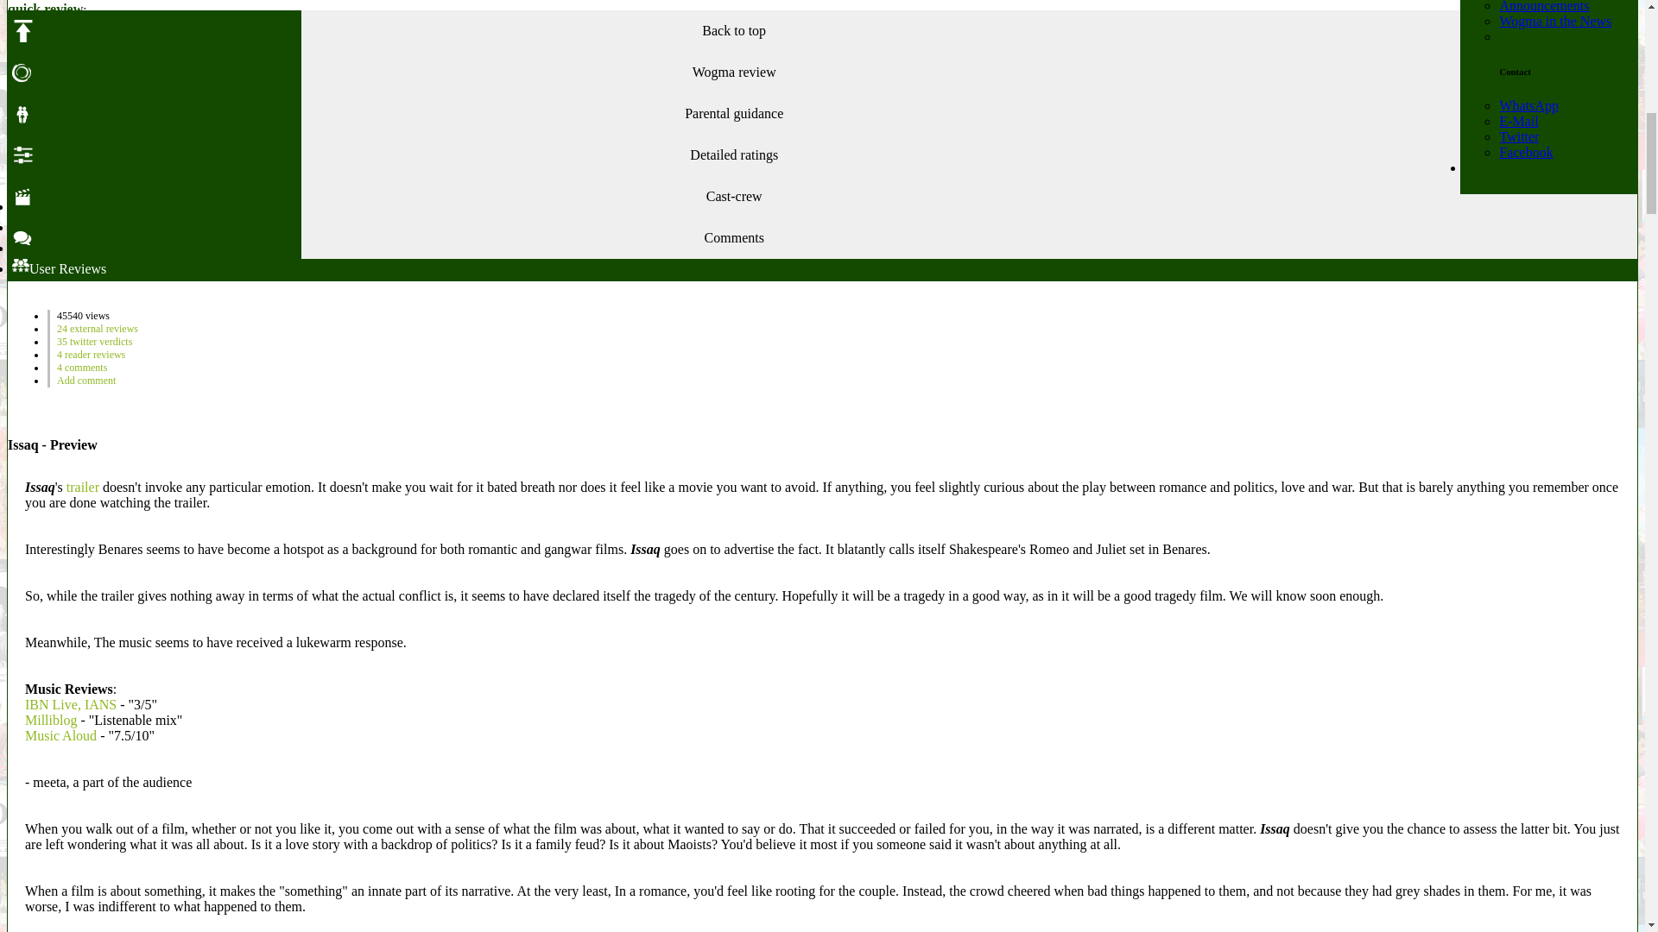  What do you see at coordinates (733, 164) in the screenshot?
I see `Advertisement` at bounding box center [733, 164].